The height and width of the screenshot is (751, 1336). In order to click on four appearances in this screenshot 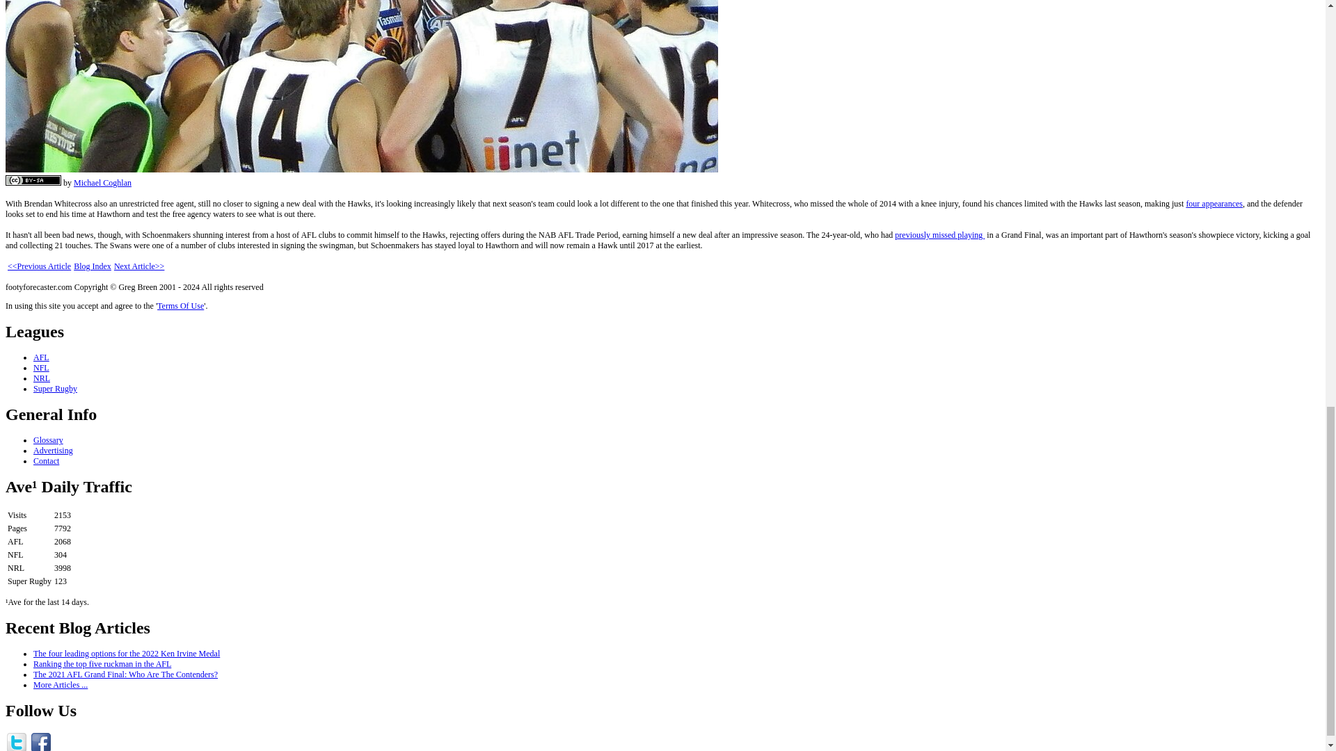, I will do `click(1214, 204)`.